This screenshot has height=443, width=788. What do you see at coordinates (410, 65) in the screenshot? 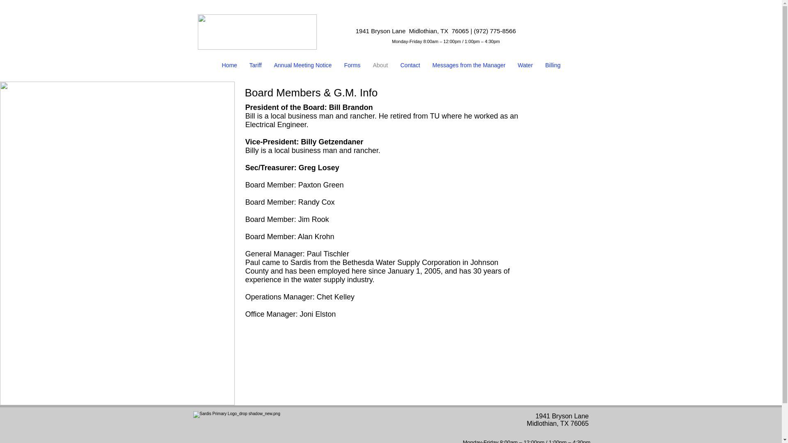
I see `Contact` at bounding box center [410, 65].